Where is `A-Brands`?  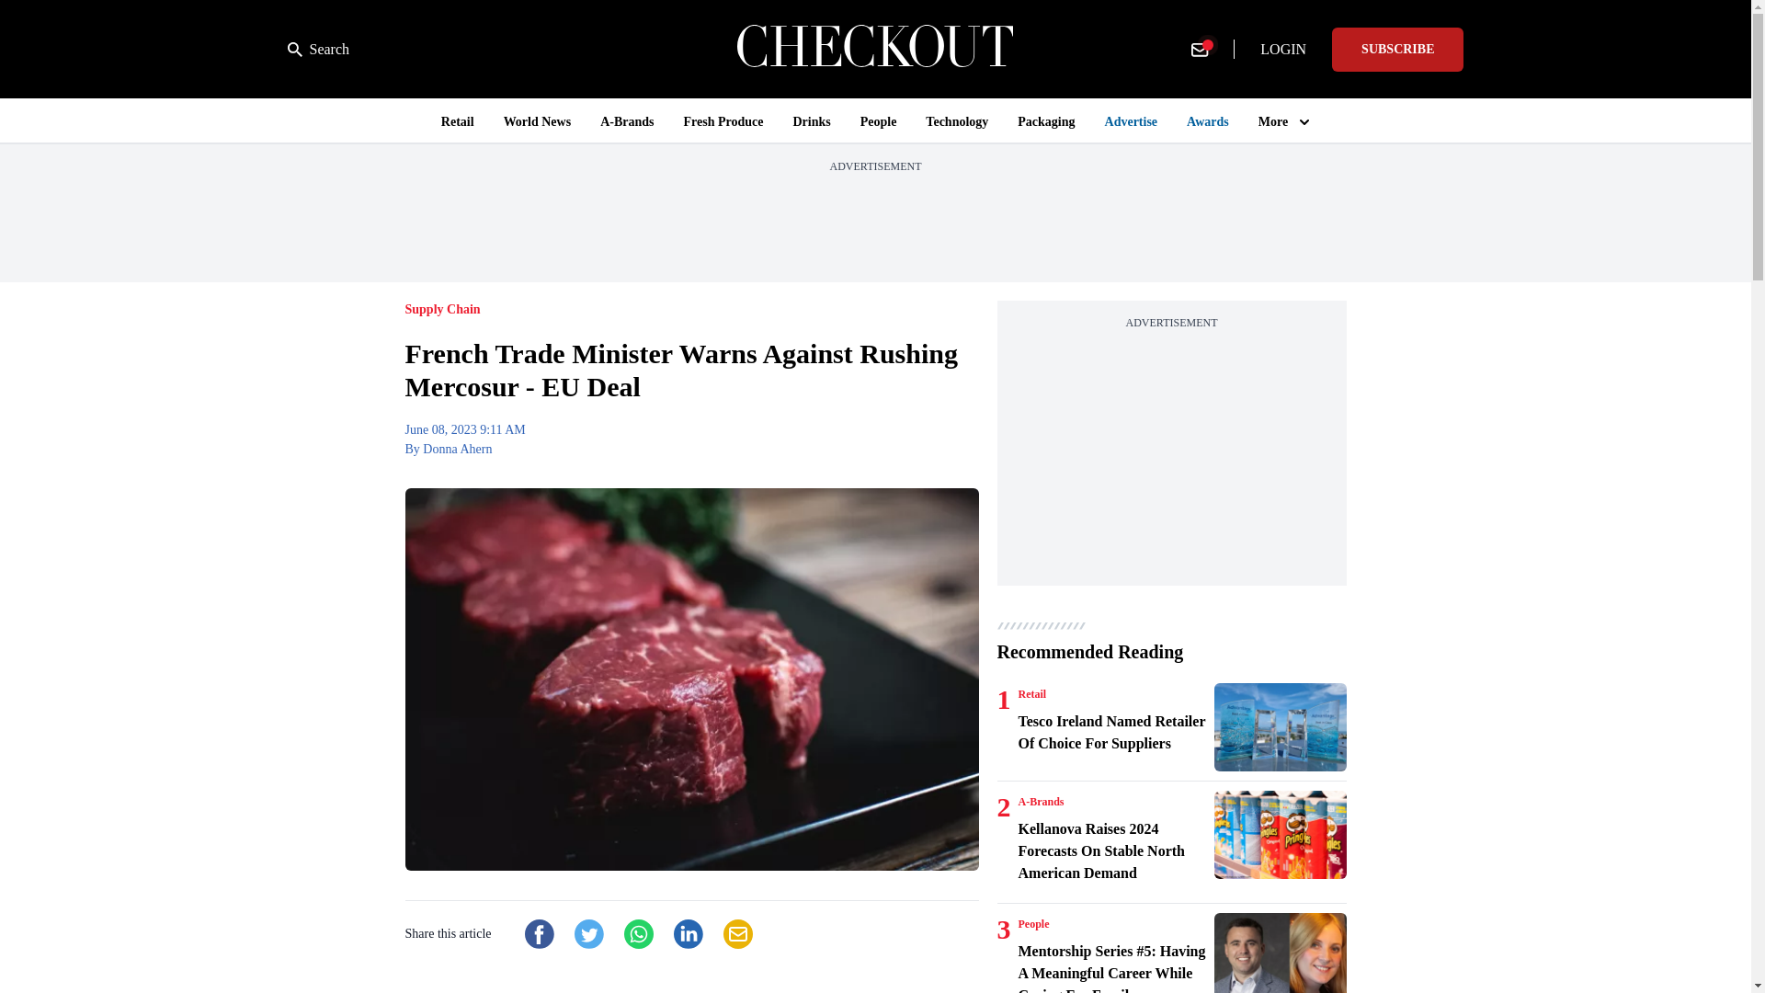
A-Brands is located at coordinates (1041, 802).